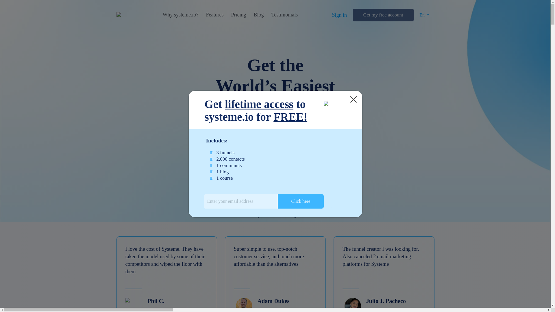  Describe the element at coordinates (284, 15) in the screenshot. I see `Testimonials` at that location.